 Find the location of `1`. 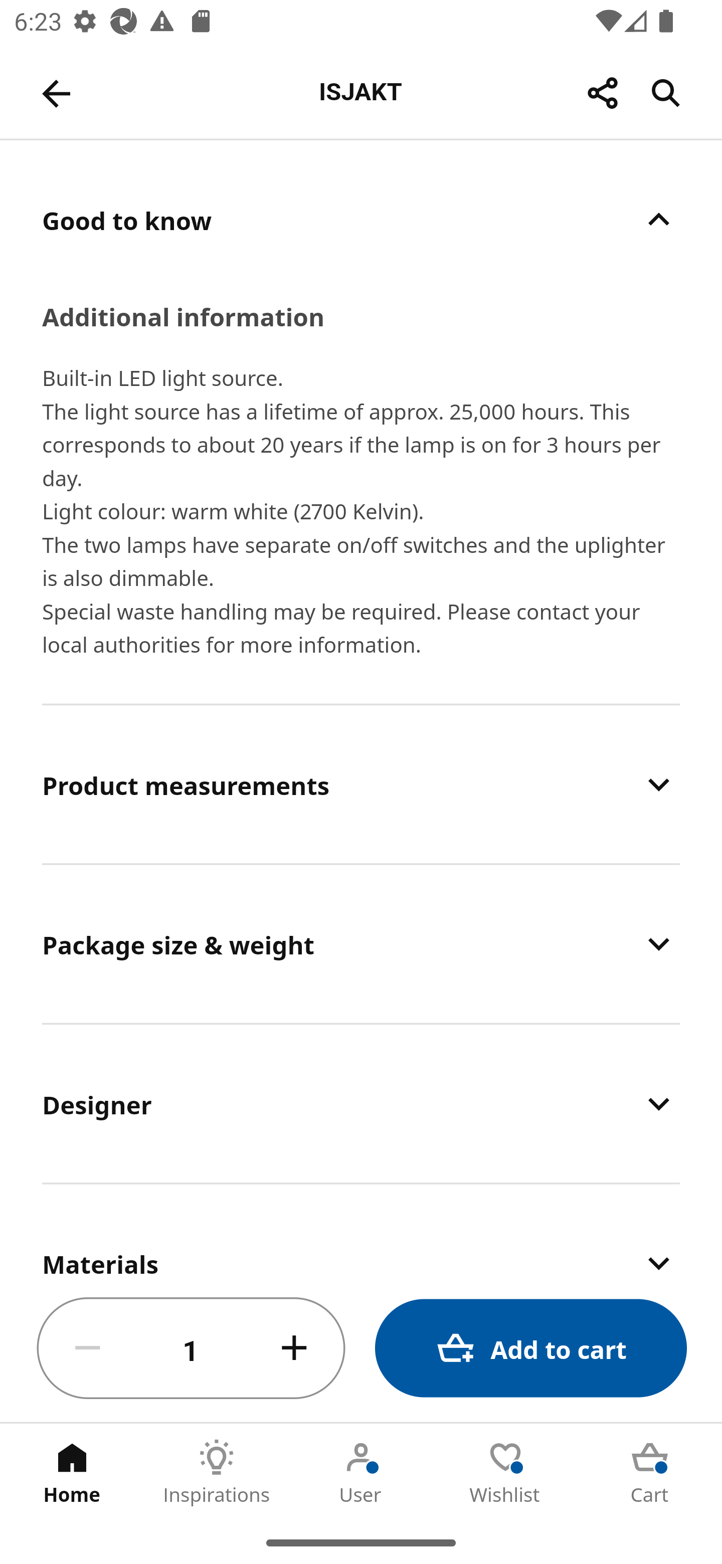

1 is located at coordinates (191, 1348).